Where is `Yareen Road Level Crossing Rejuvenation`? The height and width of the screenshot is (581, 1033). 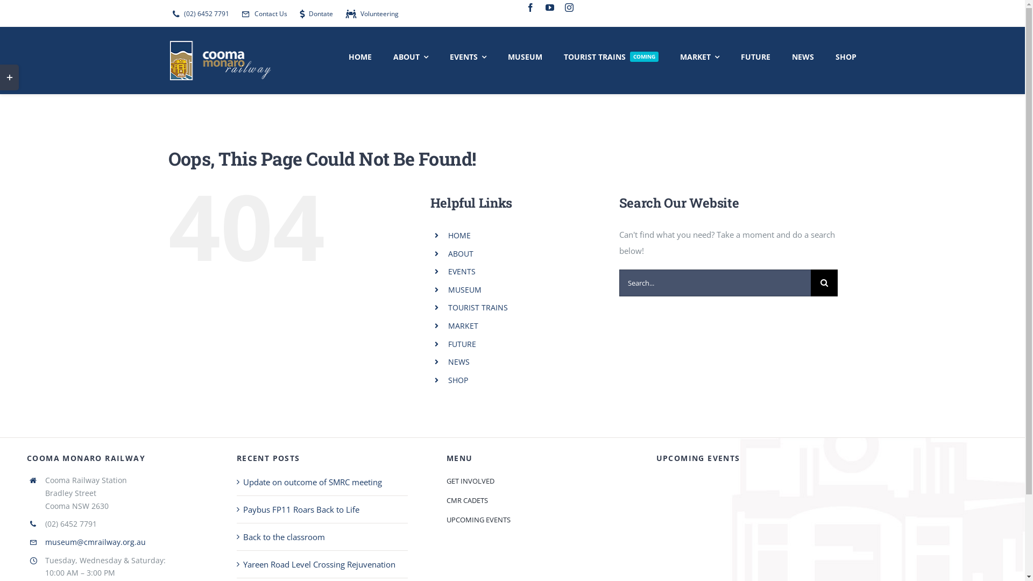 Yareen Road Level Crossing Rejuvenation is located at coordinates (320, 564).